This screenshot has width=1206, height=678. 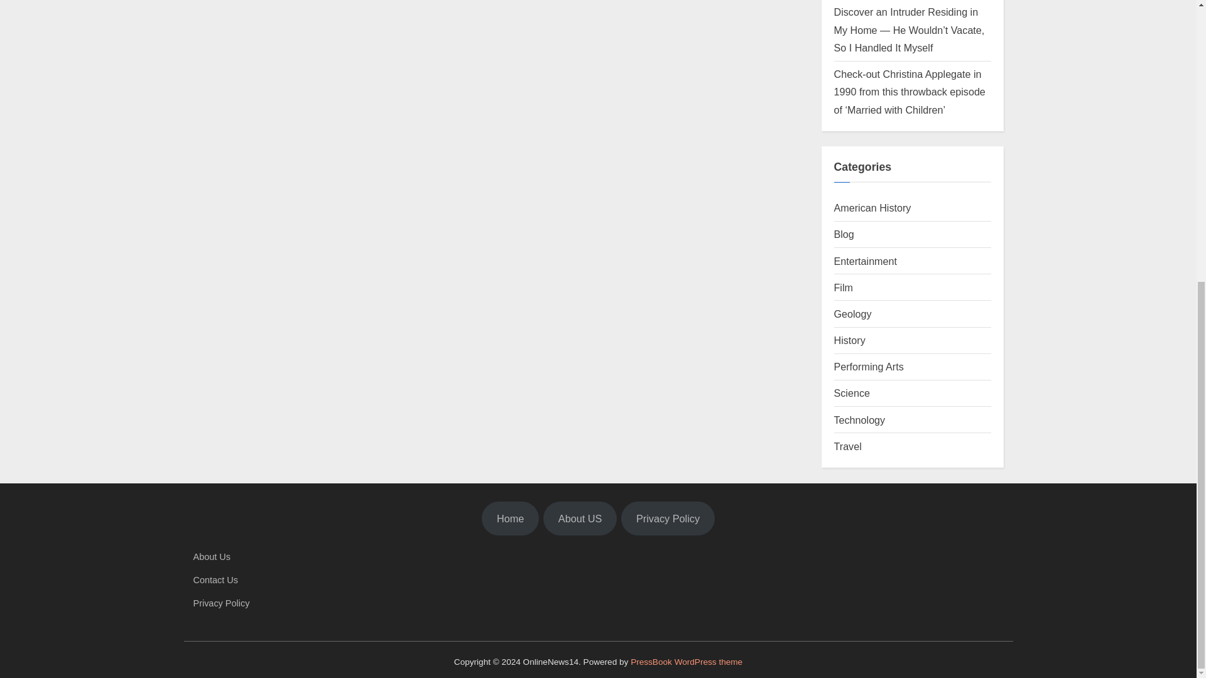 I want to click on American History, so click(x=873, y=207).